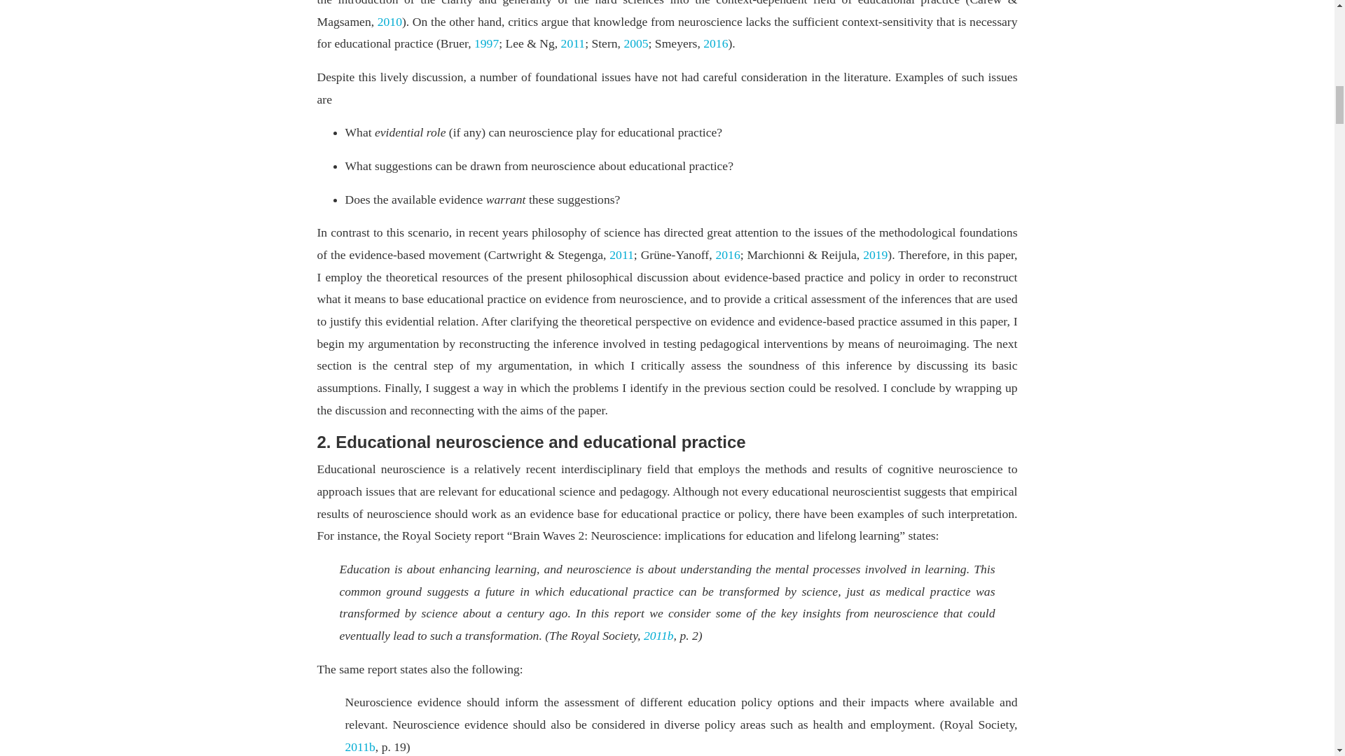  I want to click on 2011, so click(621, 255).